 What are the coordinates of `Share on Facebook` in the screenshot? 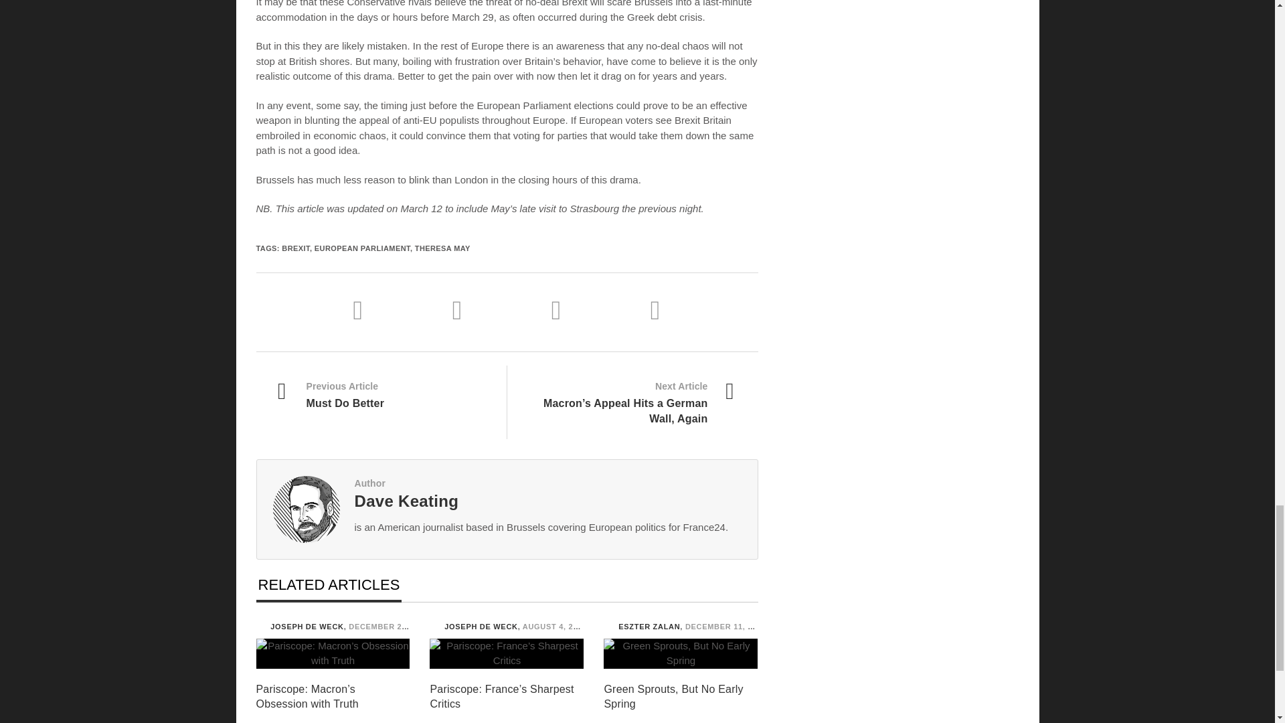 It's located at (391, 309).